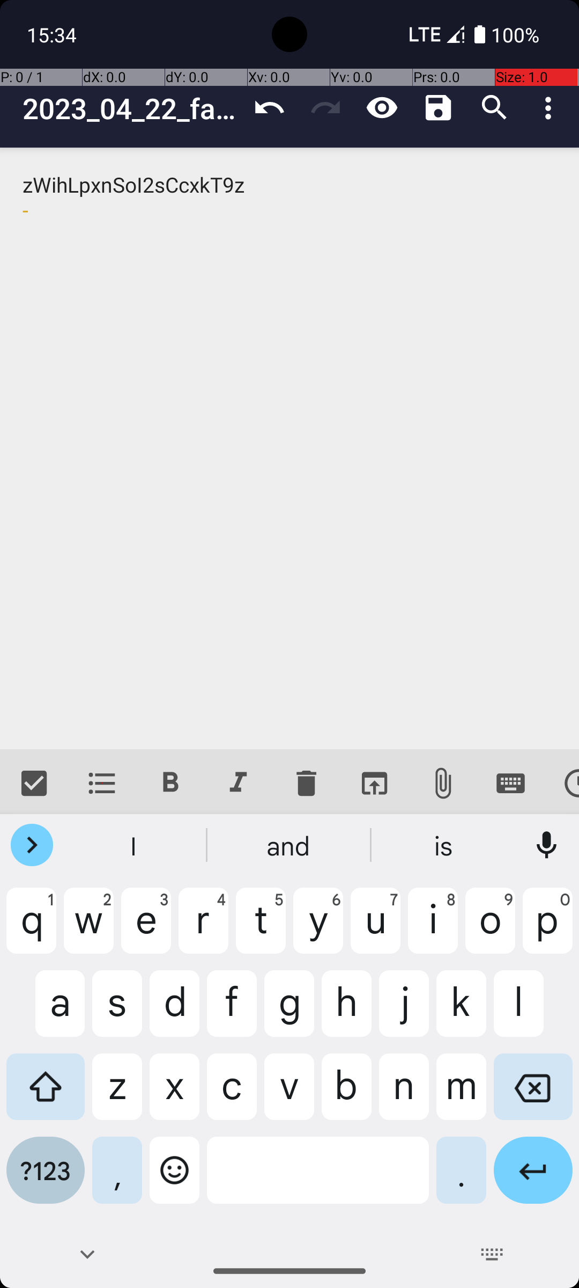 This screenshot has width=579, height=1288. I want to click on and, so click(289, 845).